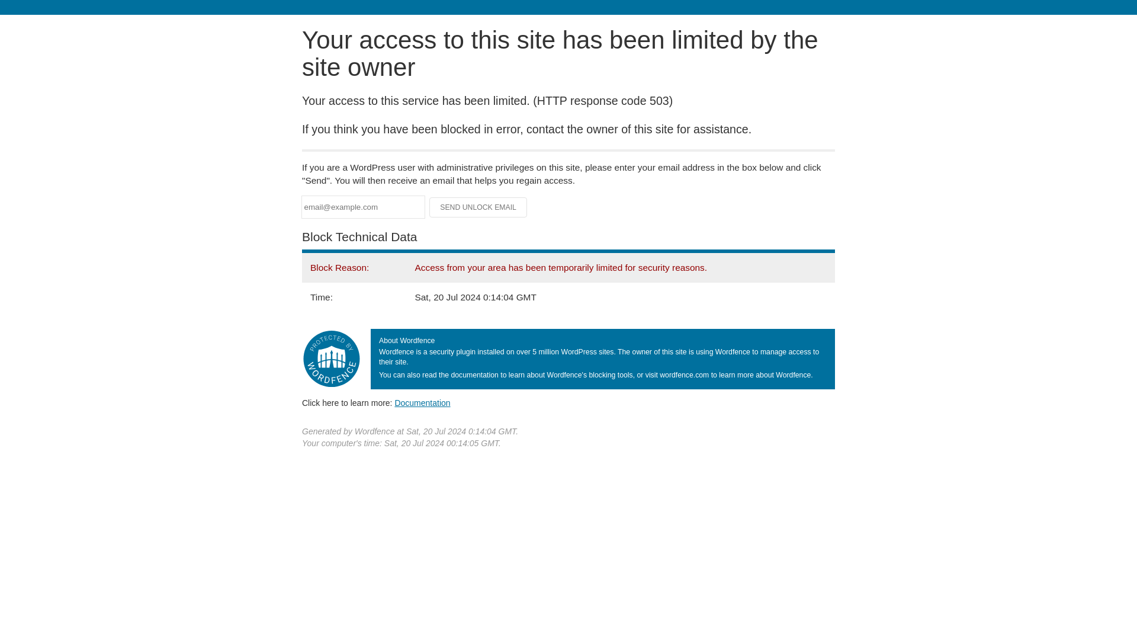 The image size is (1137, 640). What do you see at coordinates (422, 402) in the screenshot?
I see `Documentation` at bounding box center [422, 402].